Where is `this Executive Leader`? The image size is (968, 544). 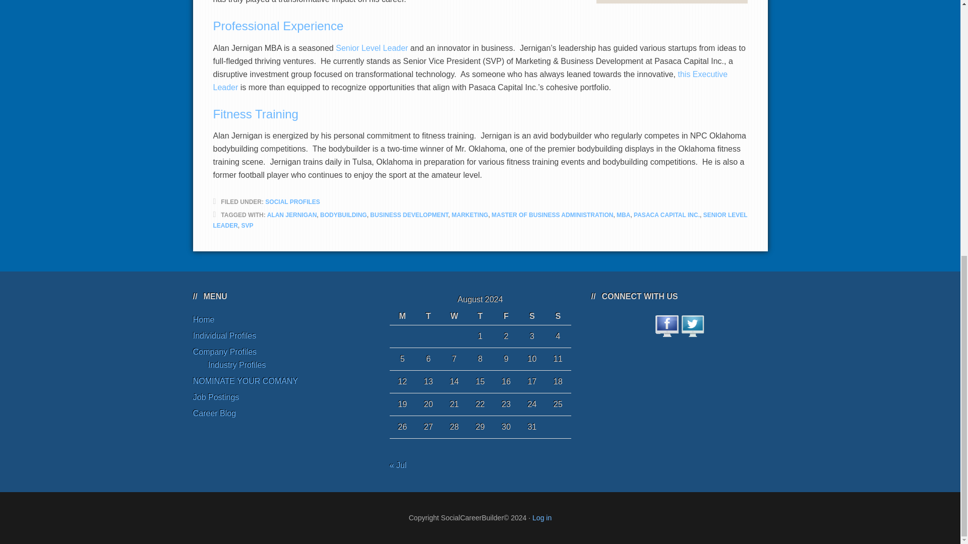
this Executive Leader is located at coordinates (470, 81).